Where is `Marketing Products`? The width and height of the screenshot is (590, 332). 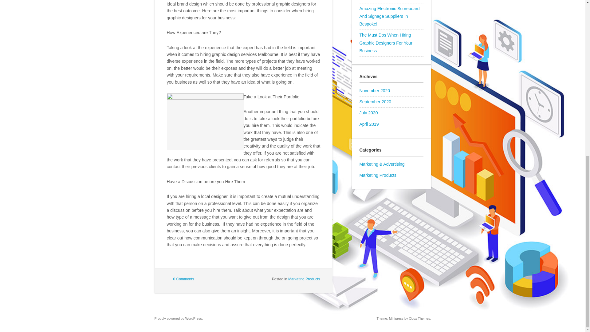 Marketing Products is located at coordinates (304, 279).